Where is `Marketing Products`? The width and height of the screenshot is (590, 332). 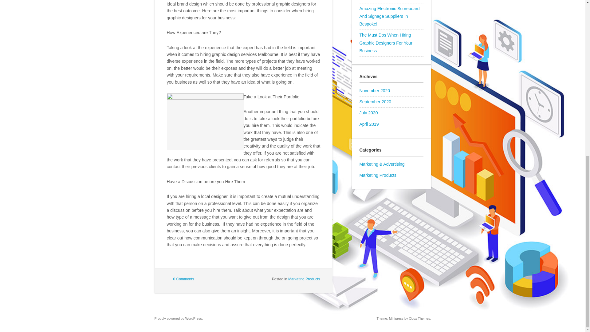 Marketing Products is located at coordinates (304, 279).